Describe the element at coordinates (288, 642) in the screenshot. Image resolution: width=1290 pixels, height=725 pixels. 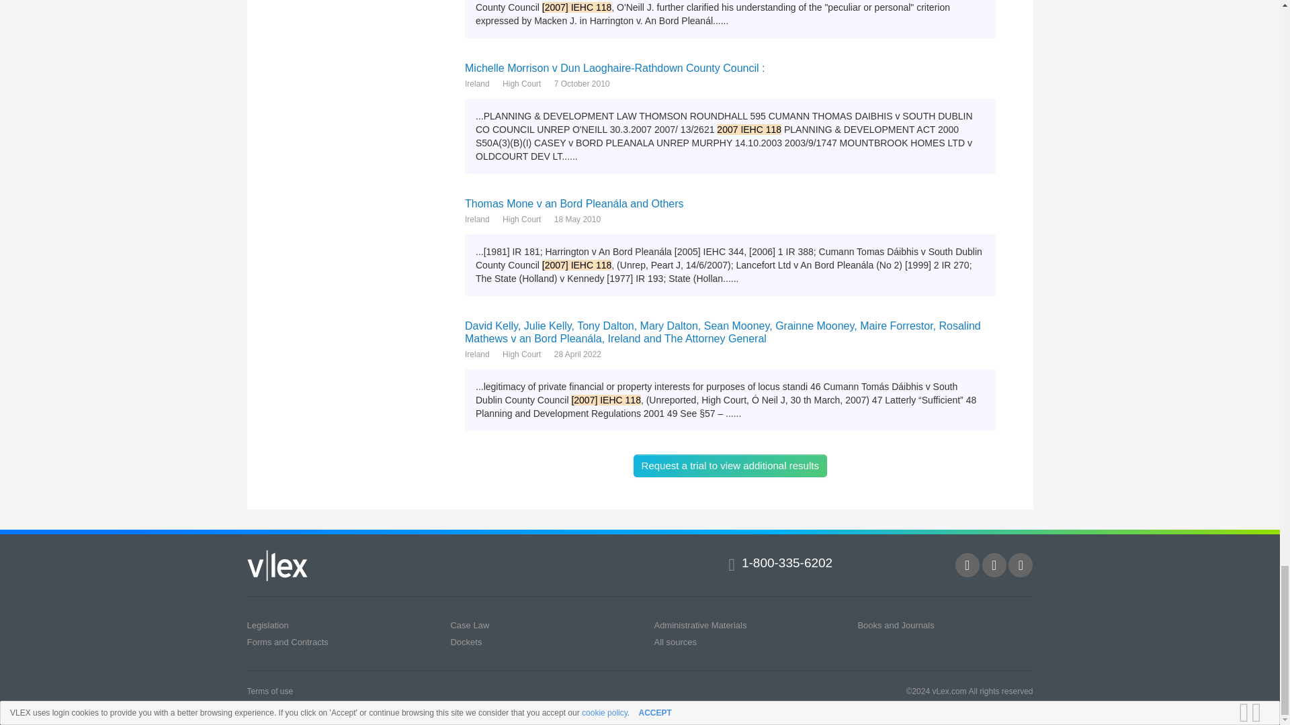
I see `Forms and Contracts` at that location.